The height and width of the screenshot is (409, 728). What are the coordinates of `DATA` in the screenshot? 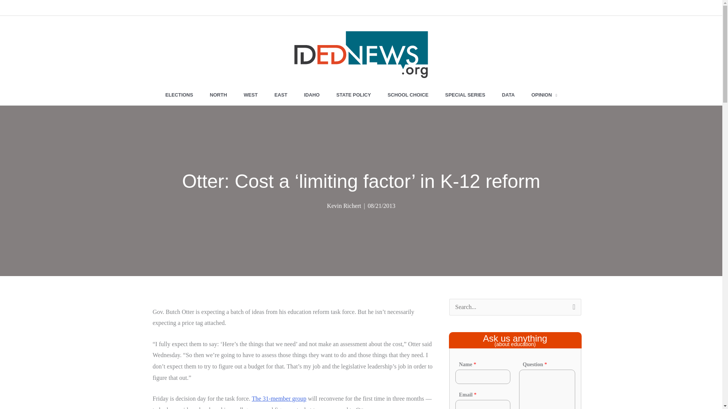 It's located at (508, 95).